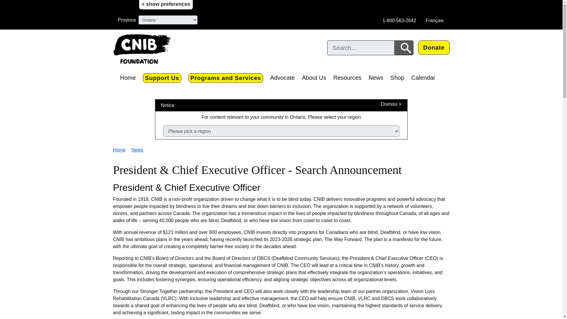 The height and width of the screenshot is (319, 567). What do you see at coordinates (162, 78) in the screenshot?
I see `Support Us` at bounding box center [162, 78].